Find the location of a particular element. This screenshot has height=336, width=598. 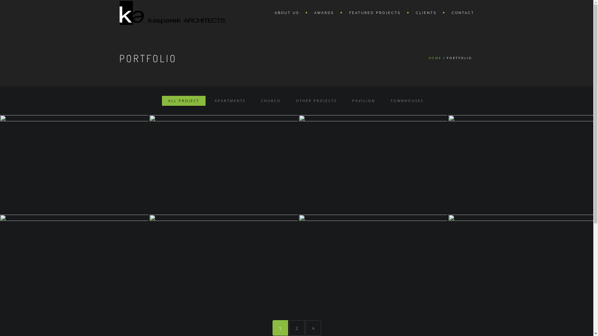

HOME is located at coordinates (435, 58).